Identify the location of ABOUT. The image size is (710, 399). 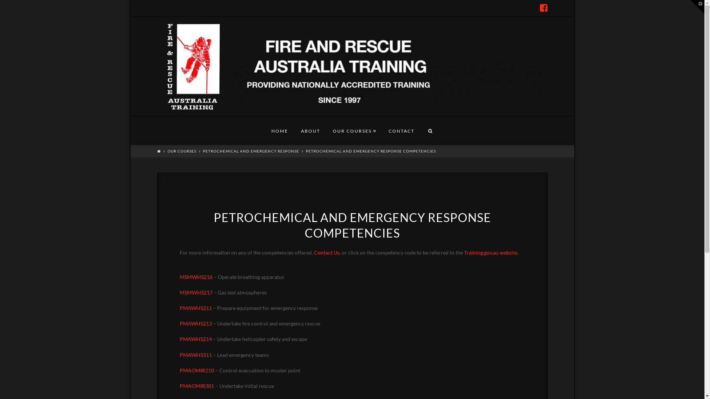
(310, 130).